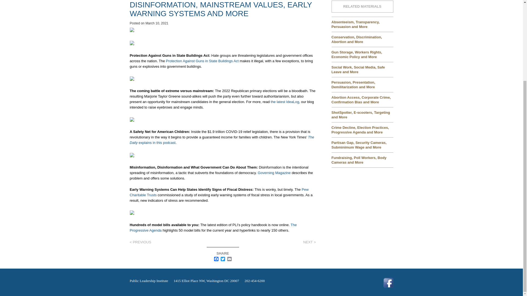 Image resolution: width=527 pixels, height=296 pixels. Describe the element at coordinates (362, 39) in the screenshot. I see `Conservation, Discrimination, Abortion and More` at that location.